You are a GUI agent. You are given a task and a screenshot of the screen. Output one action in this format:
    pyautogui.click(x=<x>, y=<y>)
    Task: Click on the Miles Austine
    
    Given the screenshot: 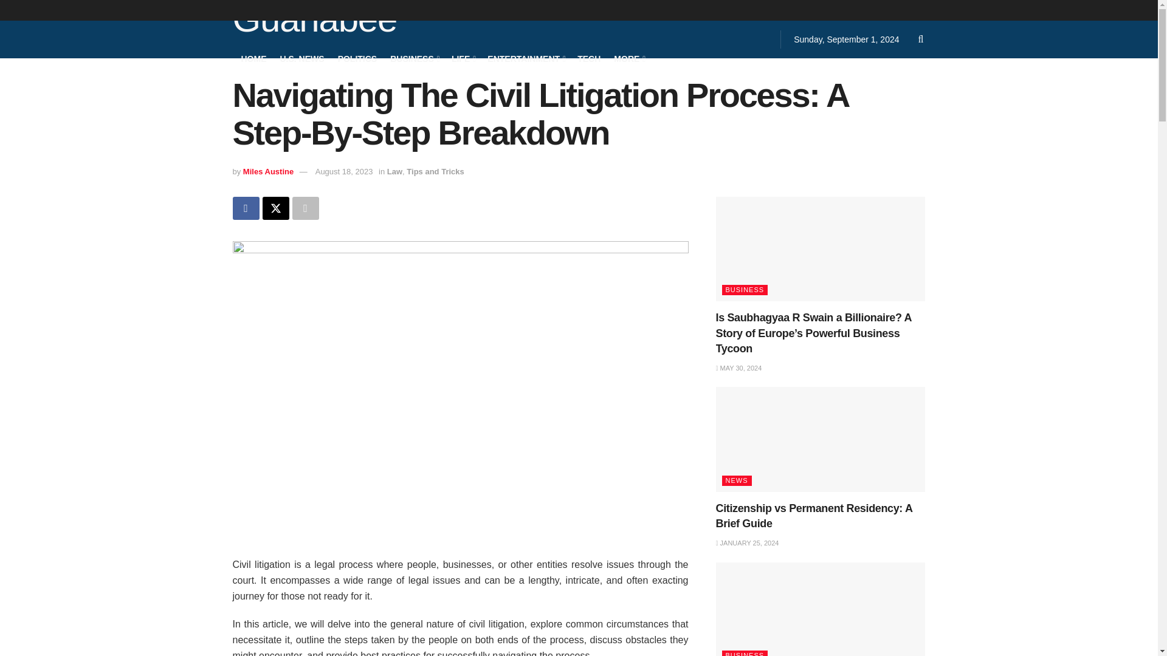 What is the action you would take?
    pyautogui.click(x=268, y=171)
    